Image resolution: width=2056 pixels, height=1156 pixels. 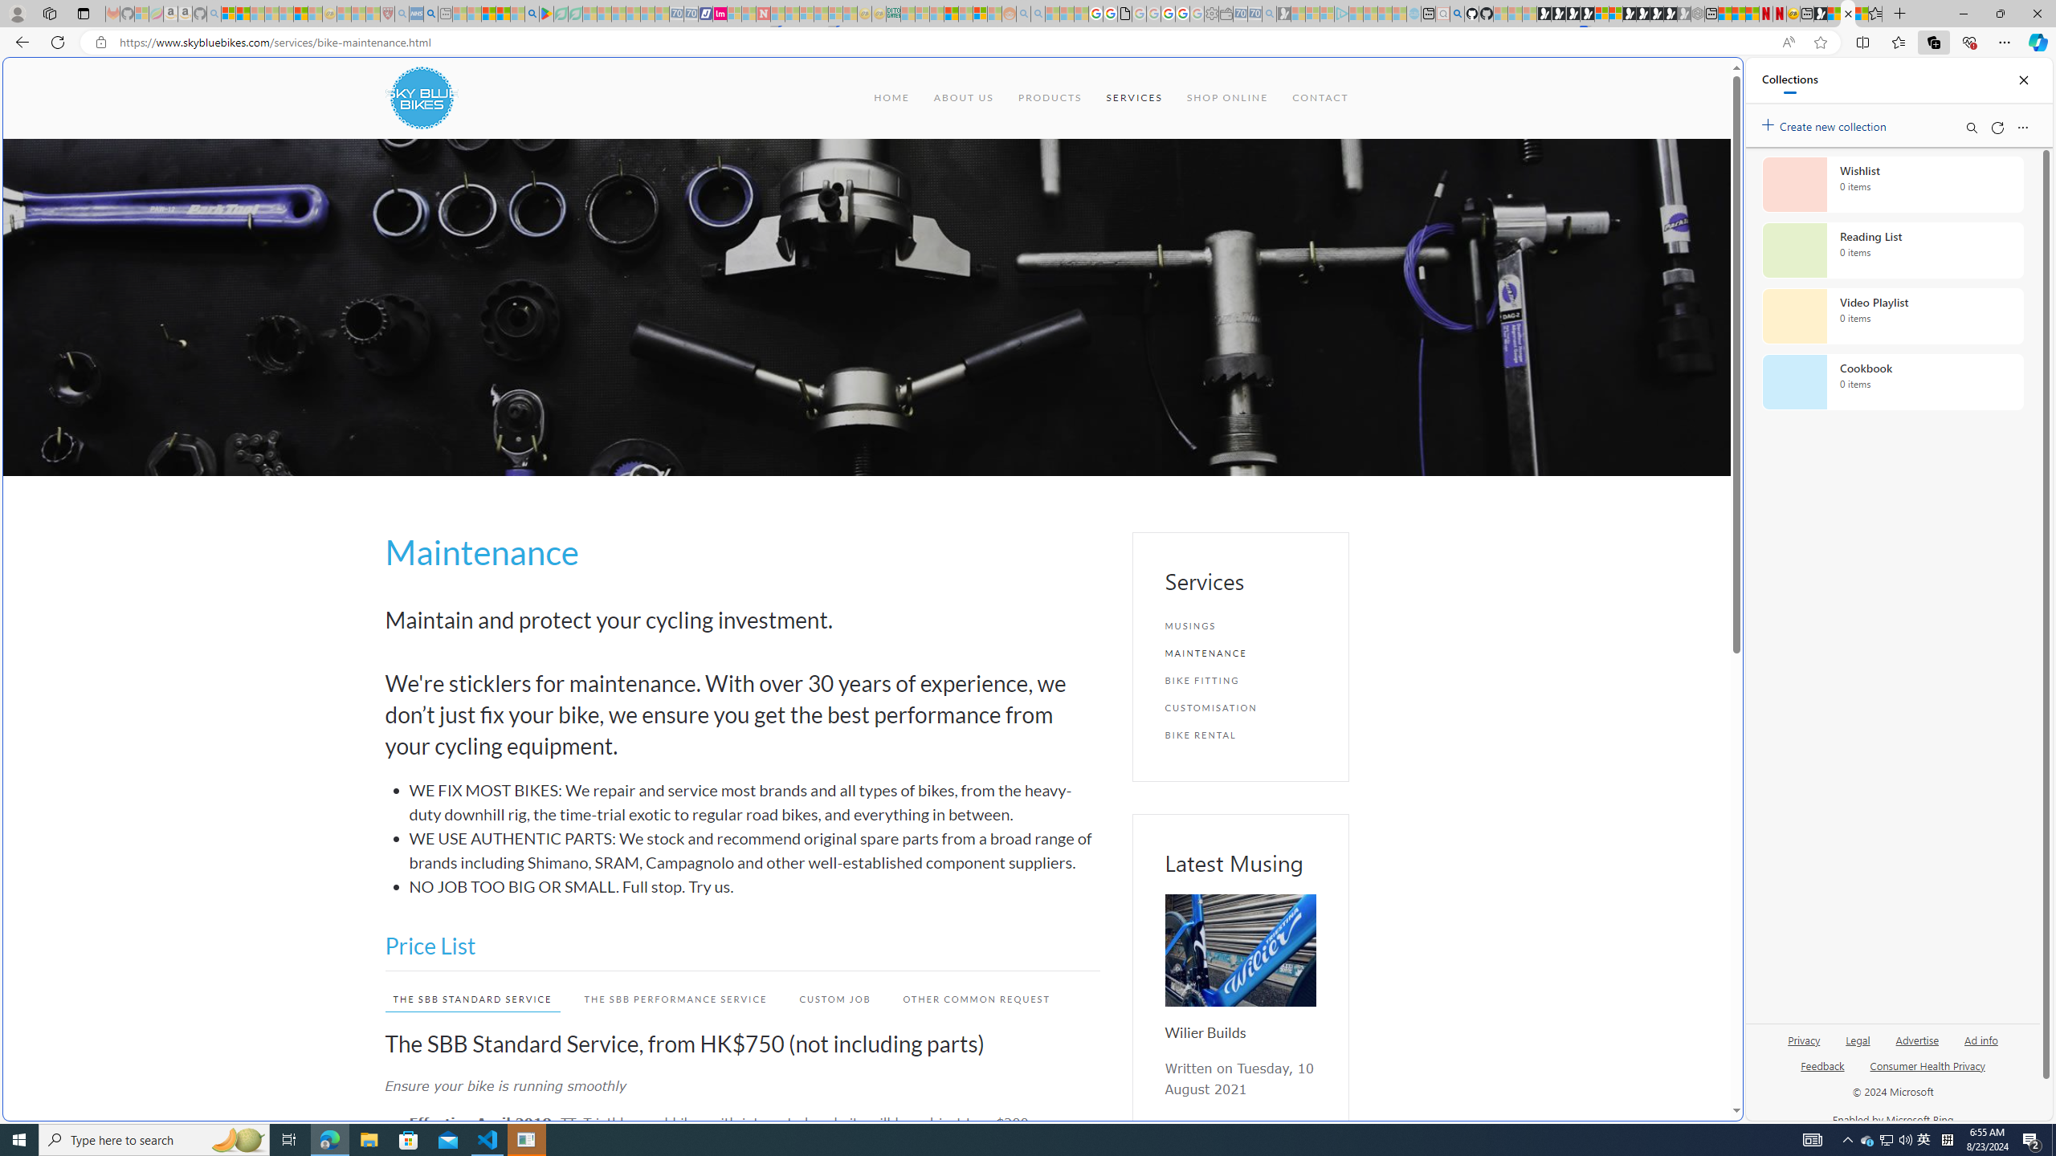 I want to click on Refresh, so click(x=1997, y=127).